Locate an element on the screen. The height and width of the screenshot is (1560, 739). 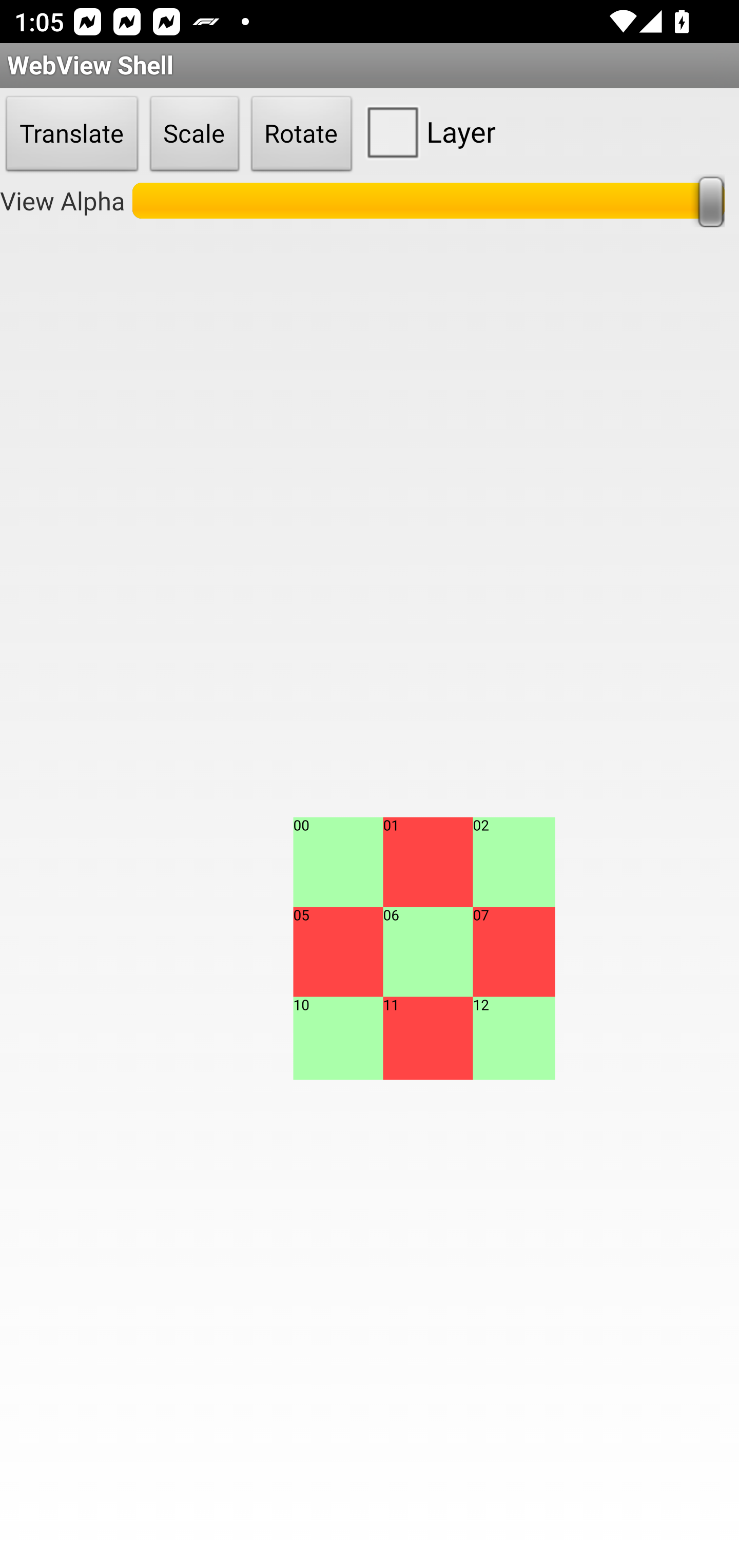
Scale is located at coordinates (195, 134).